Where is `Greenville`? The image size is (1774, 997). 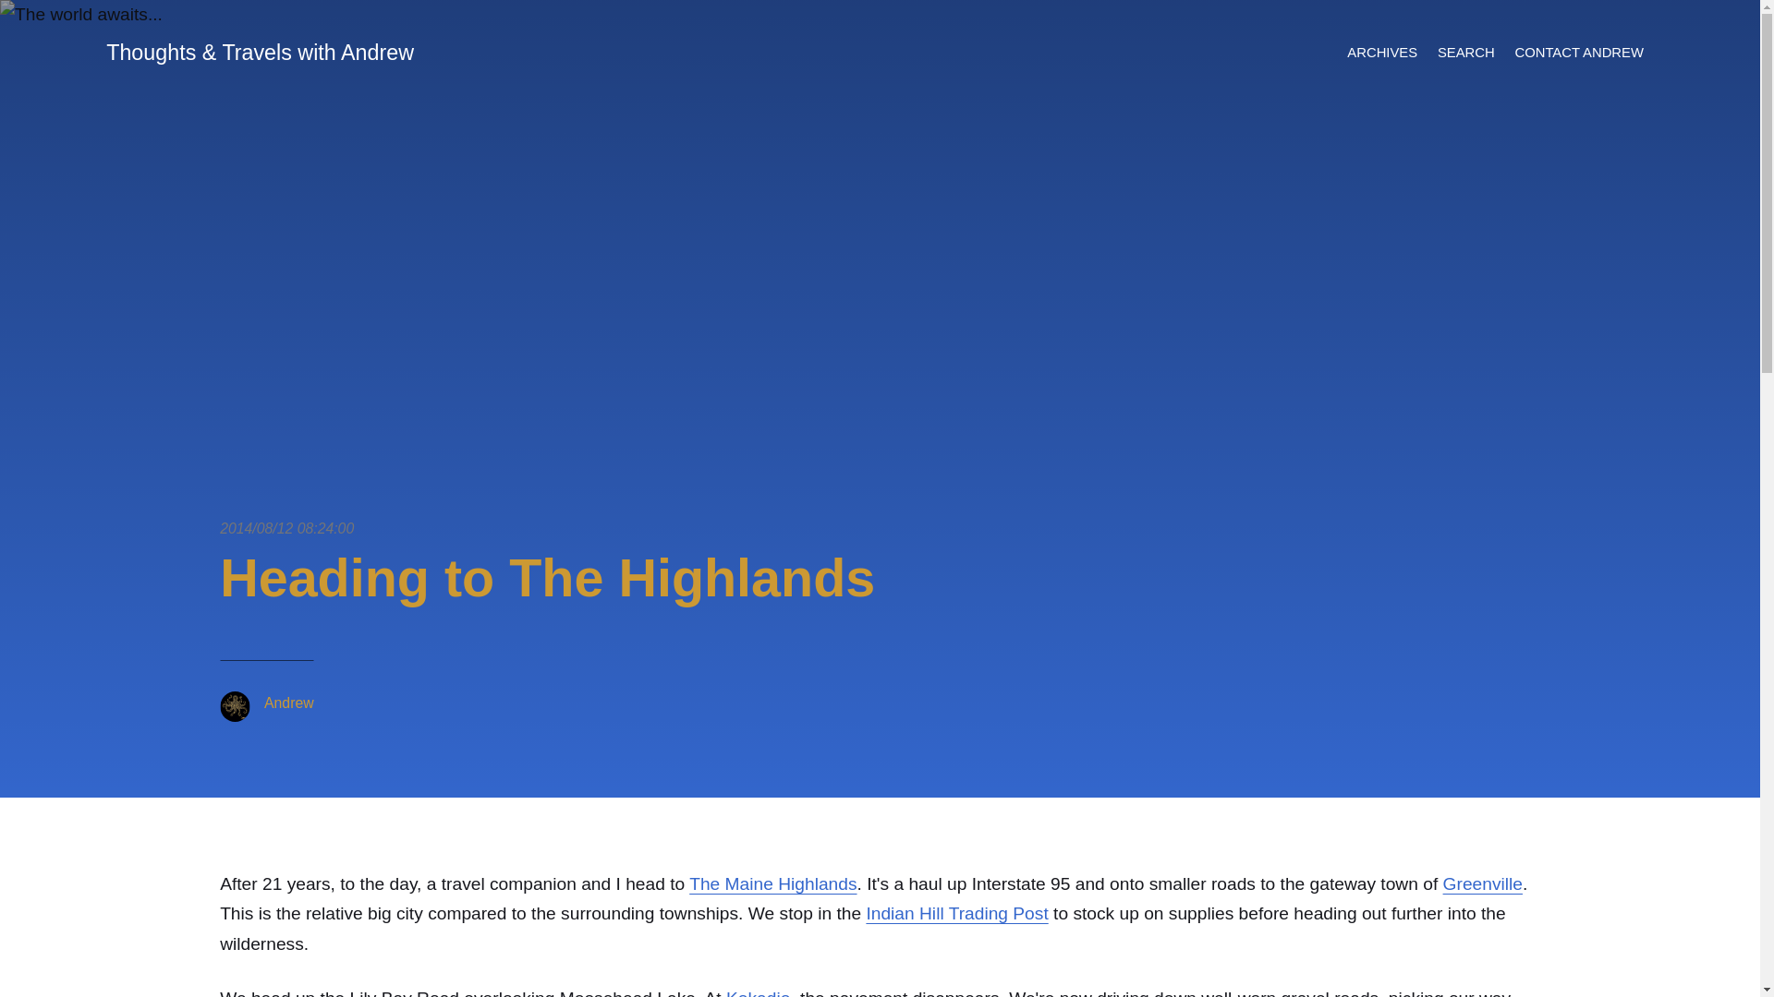 Greenville is located at coordinates (1482, 883).